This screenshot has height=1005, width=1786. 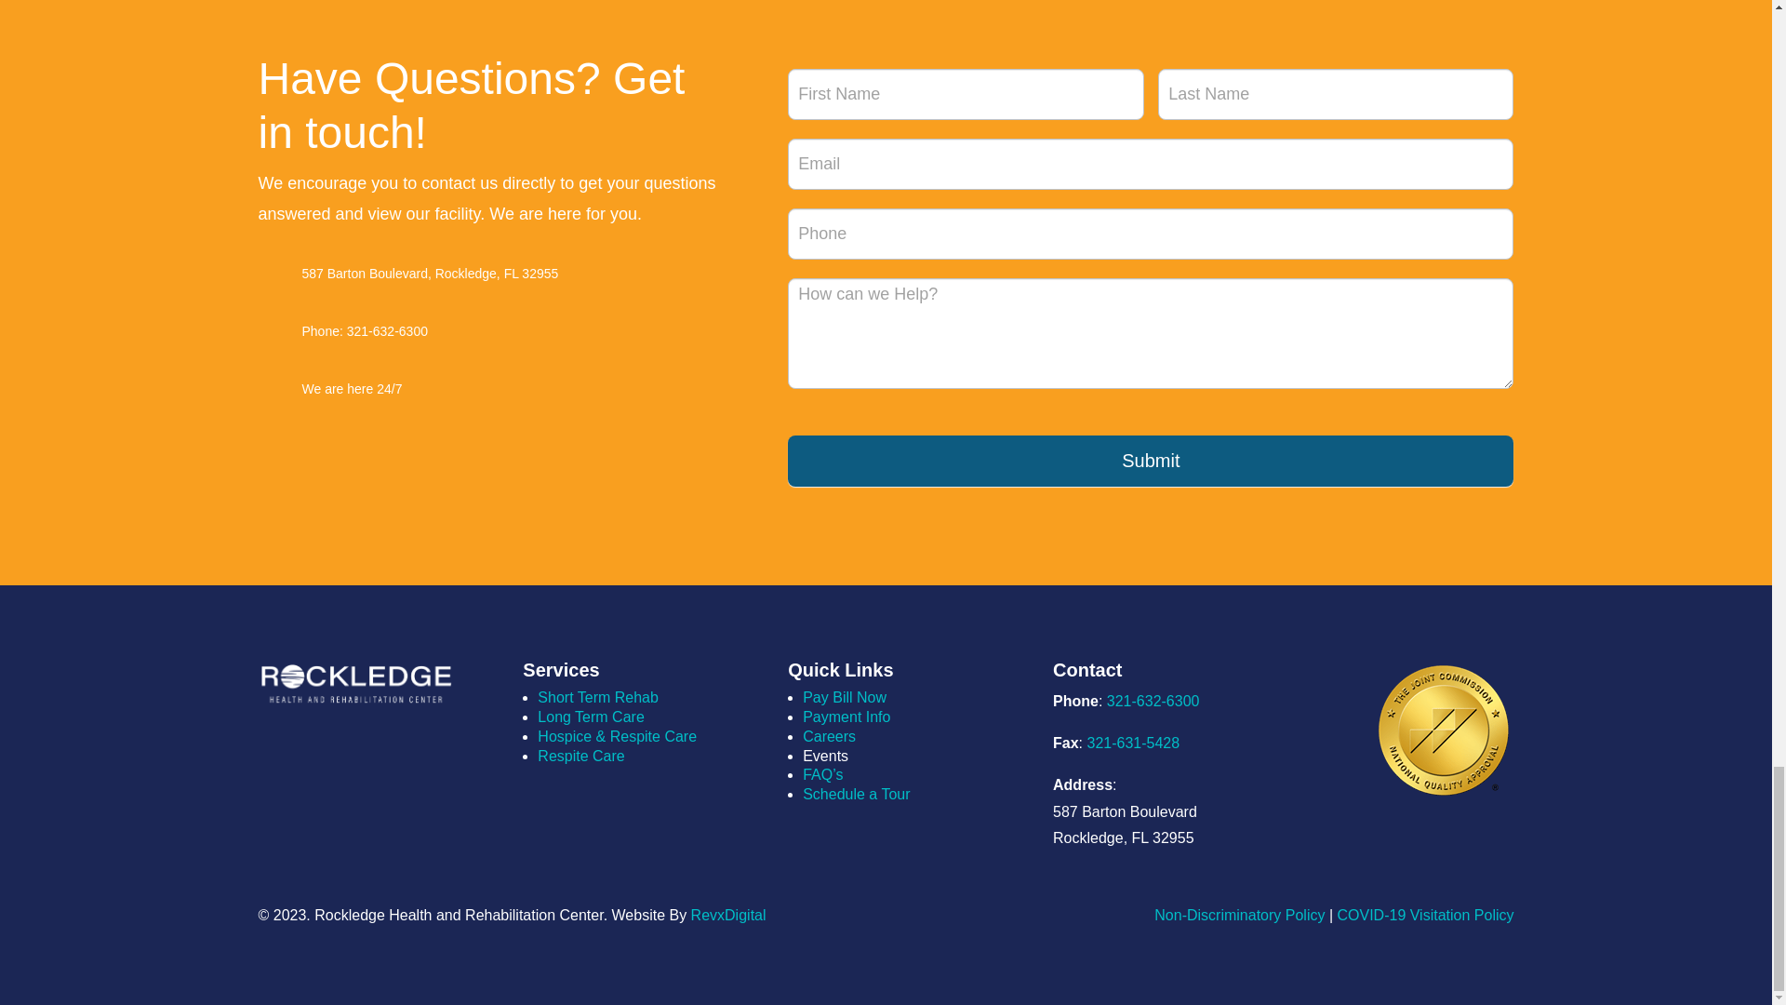 I want to click on Payment Info, so click(x=846, y=717).